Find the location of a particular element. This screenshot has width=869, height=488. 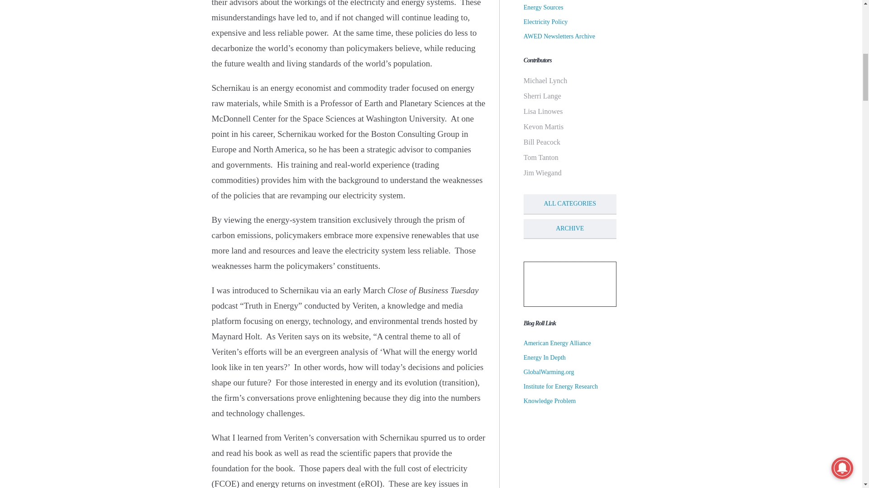

AWED Newsletters Archive is located at coordinates (559, 36).